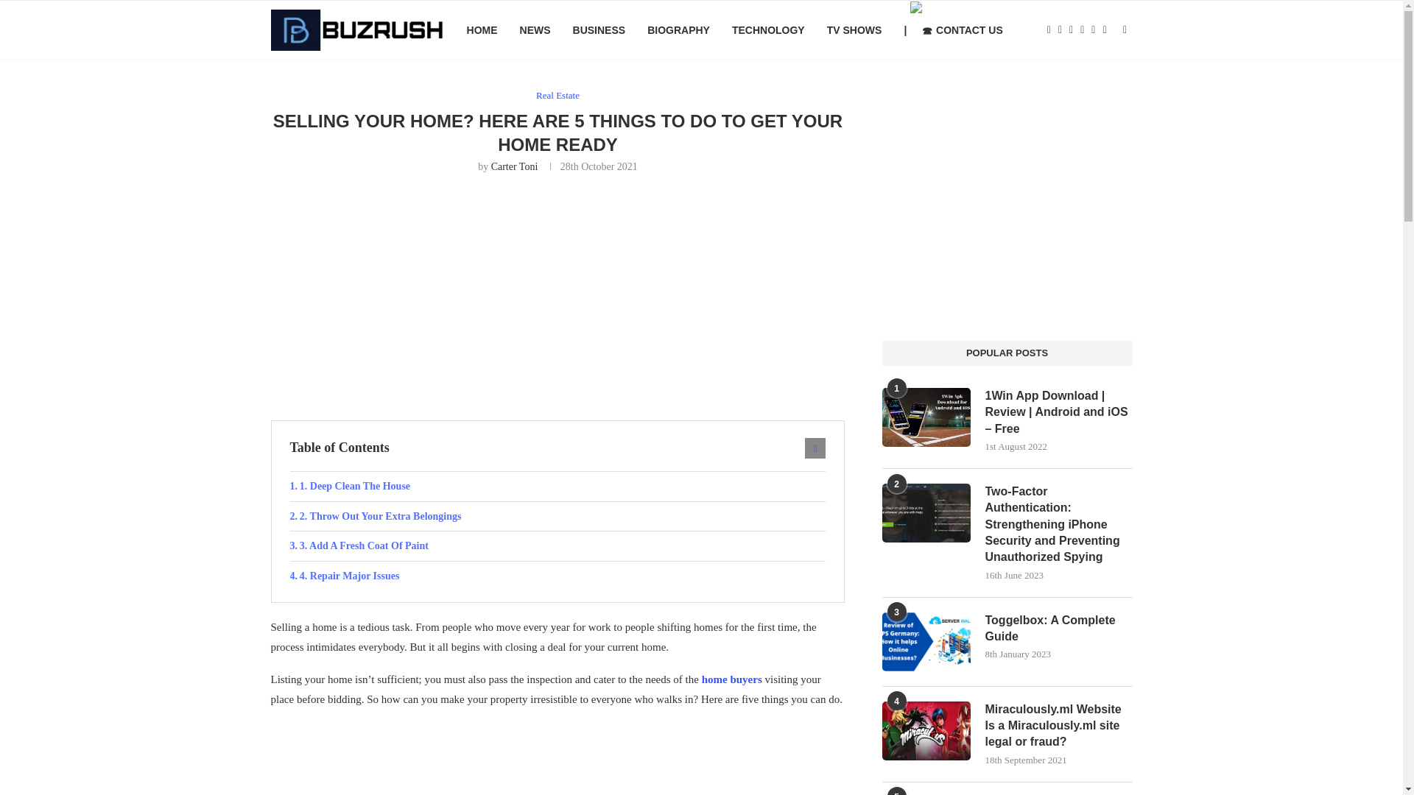 This screenshot has width=1414, height=795. What do you see at coordinates (557, 517) in the screenshot?
I see `2. Throw Out Your Extra Belongings` at bounding box center [557, 517].